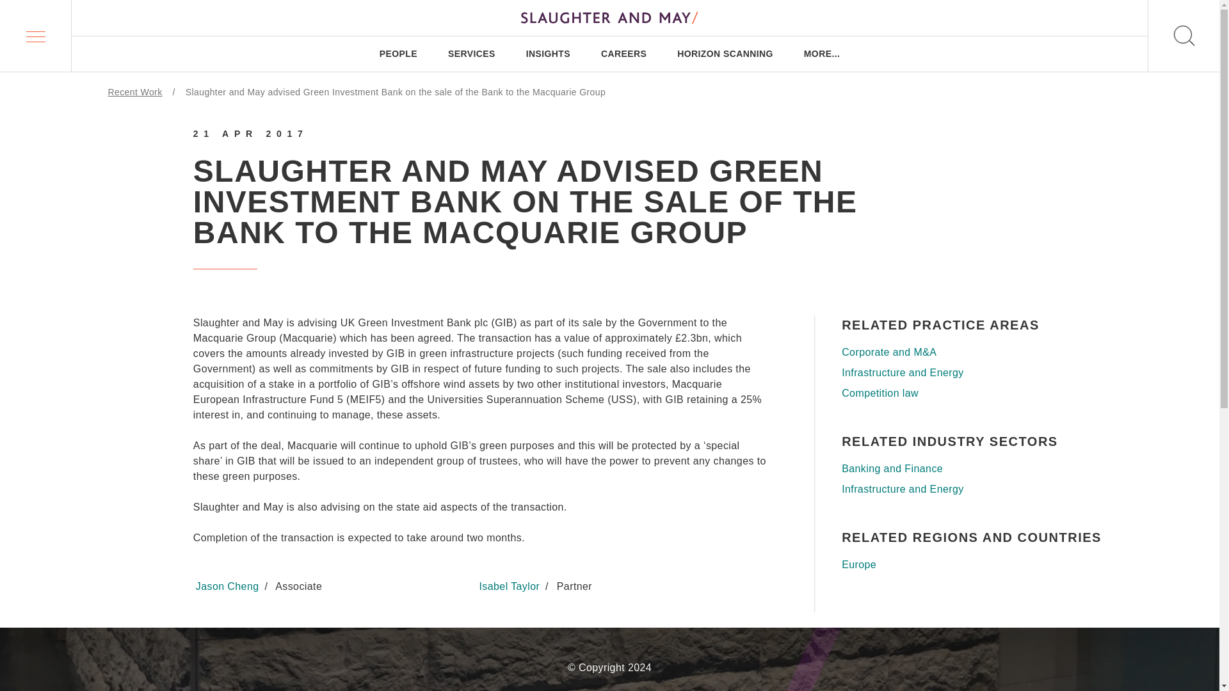 The height and width of the screenshot is (691, 1229). Describe the element at coordinates (548, 612) in the screenshot. I see `Legal and Regulatory` at that location.